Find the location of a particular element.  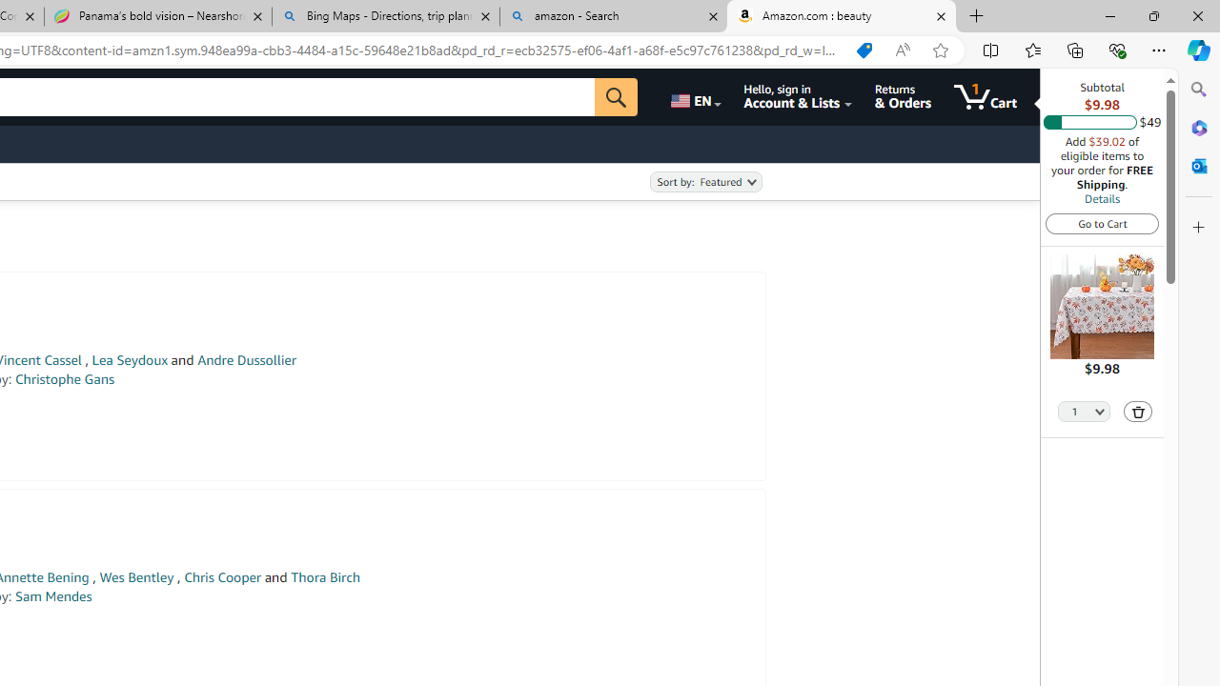

amazon - Search is located at coordinates (613, 17).